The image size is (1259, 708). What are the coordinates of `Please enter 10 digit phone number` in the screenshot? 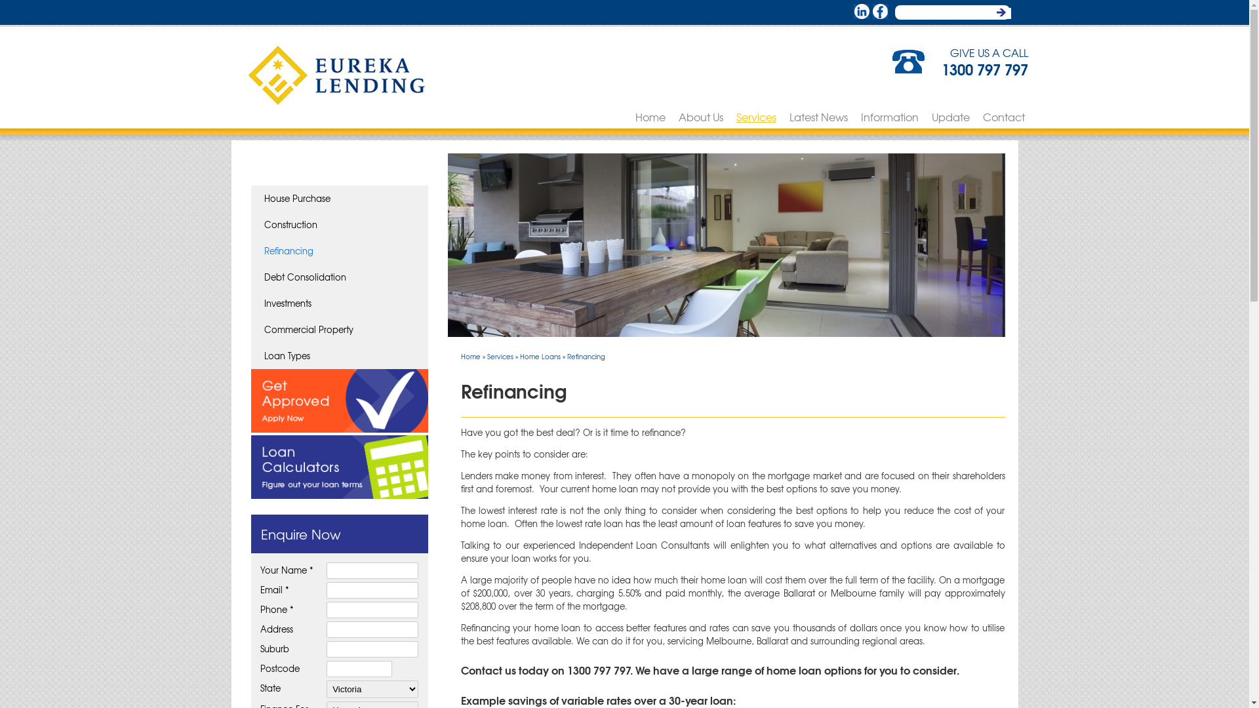 It's located at (372, 610).